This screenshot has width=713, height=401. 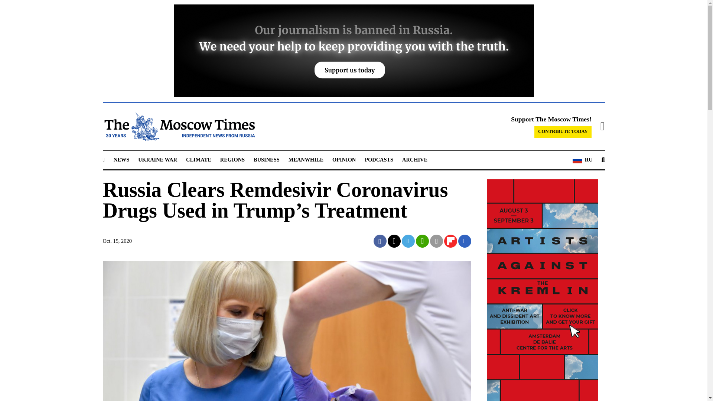 What do you see at coordinates (563, 132) in the screenshot?
I see `CONTRIBUTE TODAY` at bounding box center [563, 132].